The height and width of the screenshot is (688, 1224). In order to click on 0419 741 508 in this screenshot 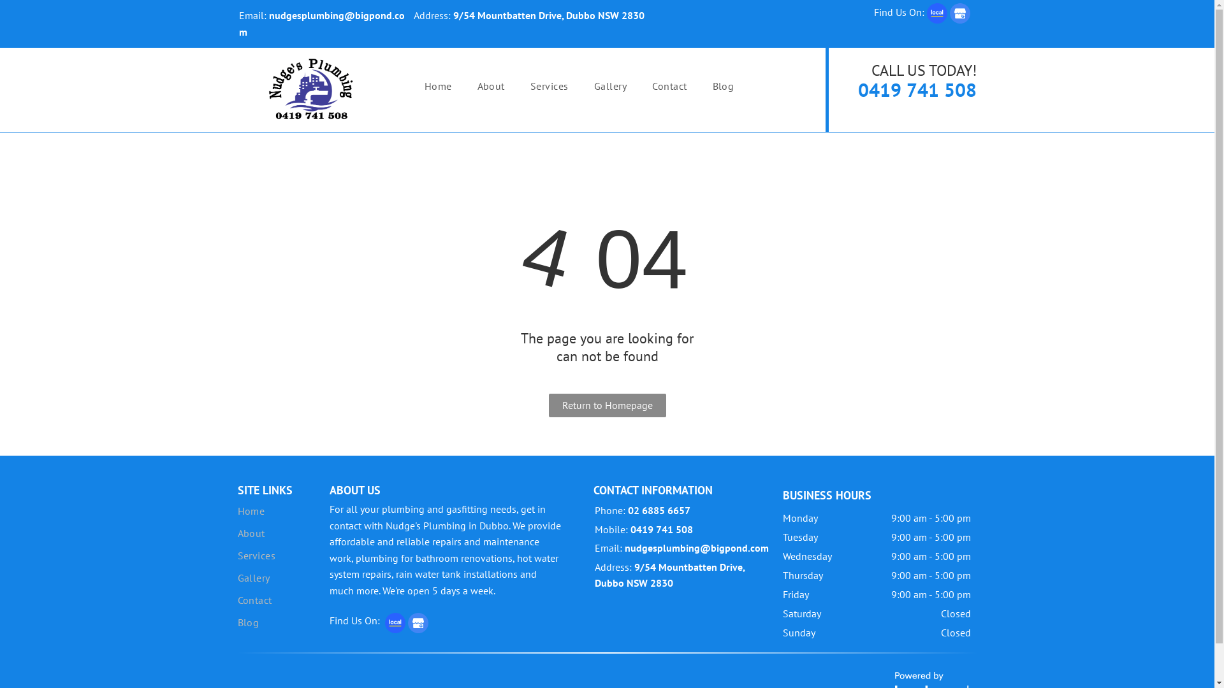, I will do `click(917, 89)`.